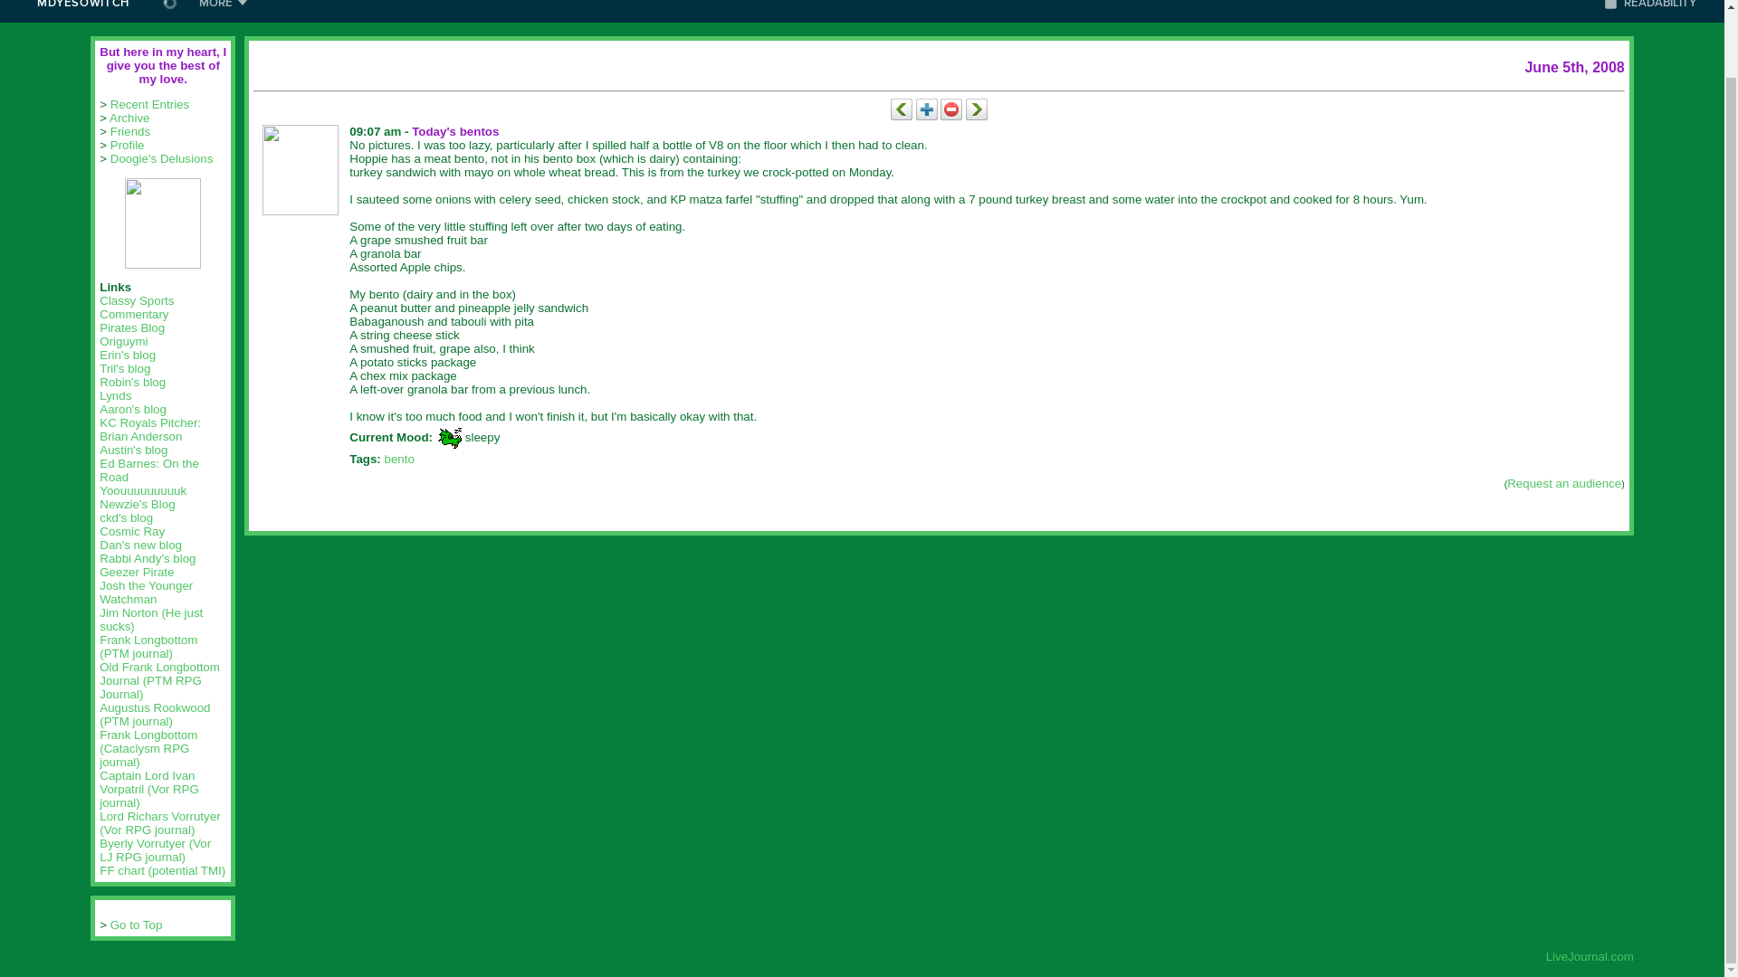 The height and width of the screenshot is (977, 1738). I want to click on Flag, so click(950, 109).